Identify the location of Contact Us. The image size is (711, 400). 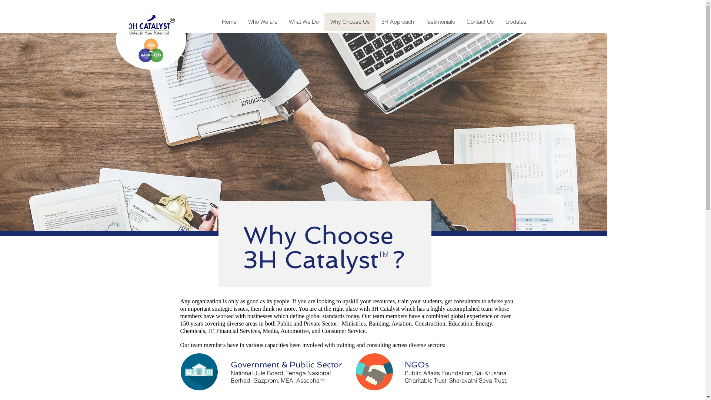
(480, 22).